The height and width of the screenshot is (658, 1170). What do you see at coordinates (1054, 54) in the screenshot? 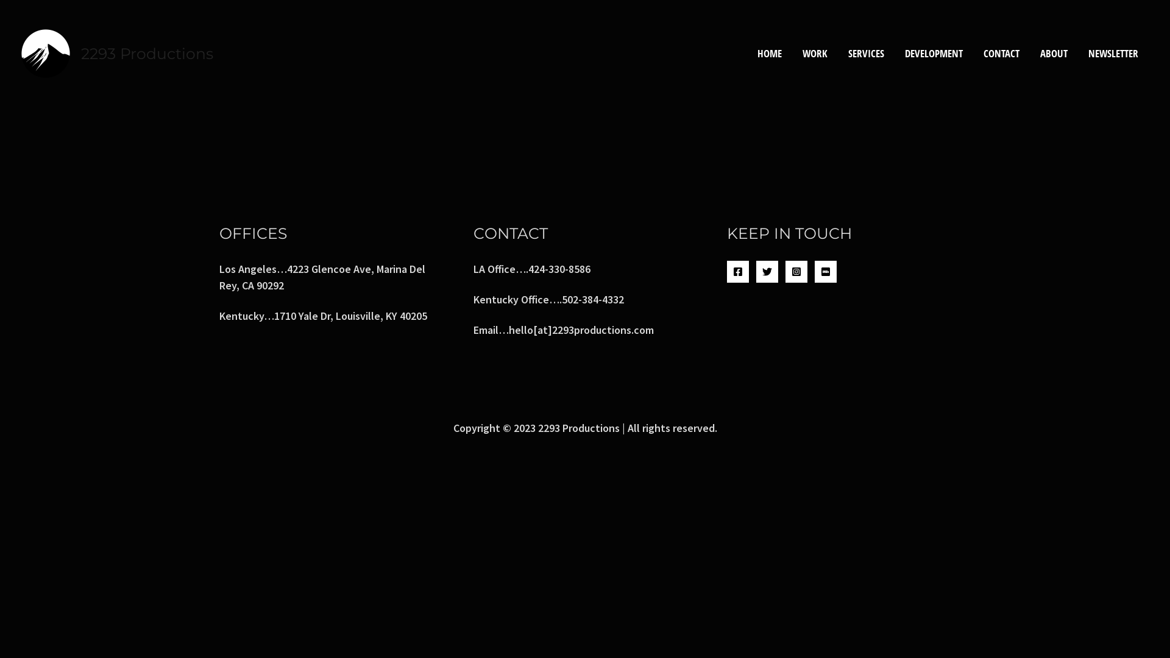
I see `ABOUT` at bounding box center [1054, 54].